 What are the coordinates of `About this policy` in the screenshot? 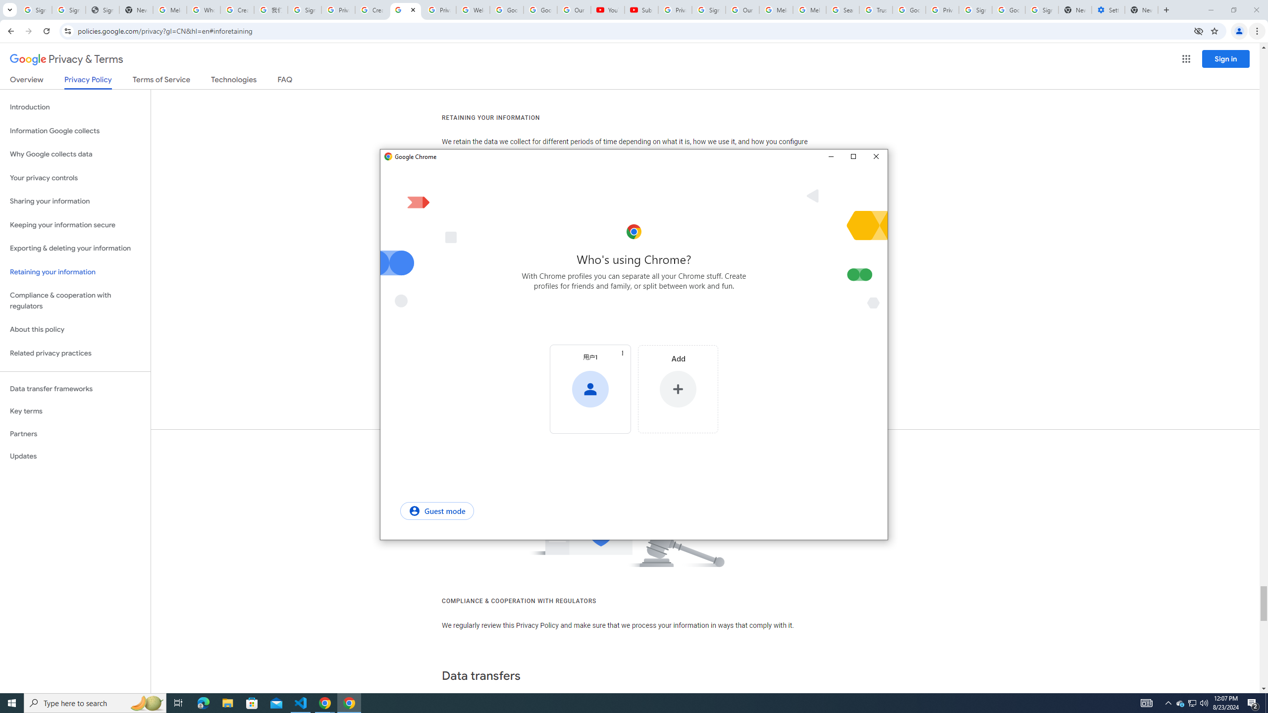 It's located at (75, 330).